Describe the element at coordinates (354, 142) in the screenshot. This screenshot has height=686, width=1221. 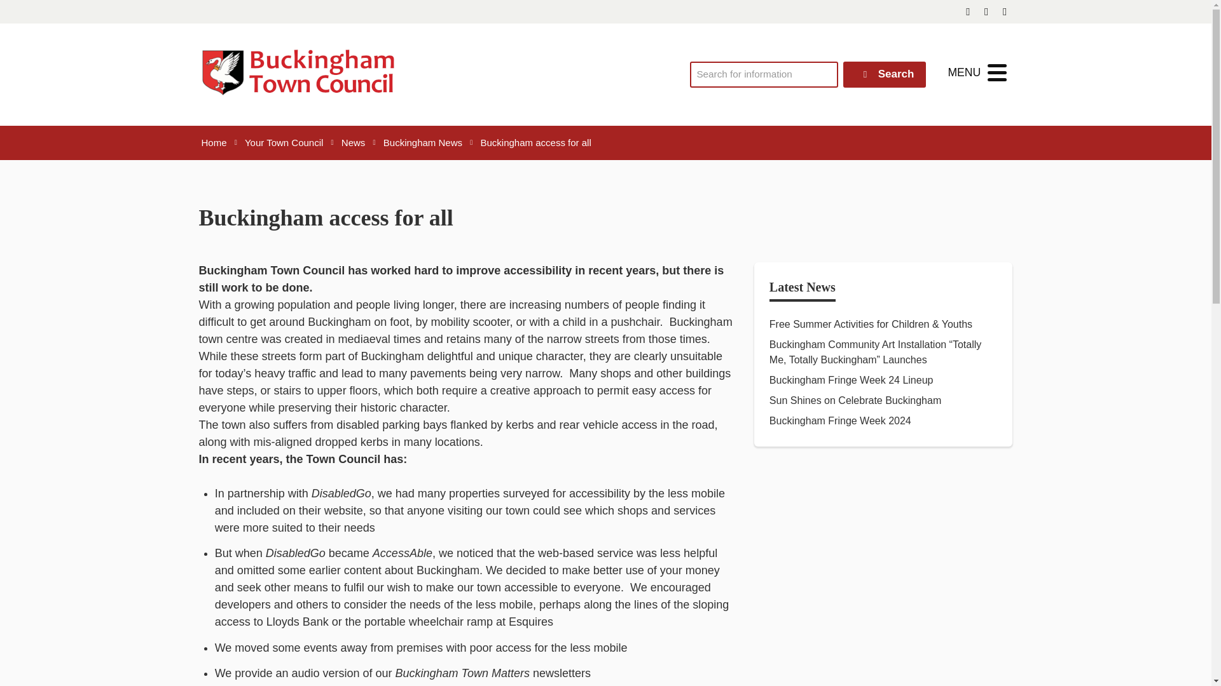
I see `Go to News.` at that location.